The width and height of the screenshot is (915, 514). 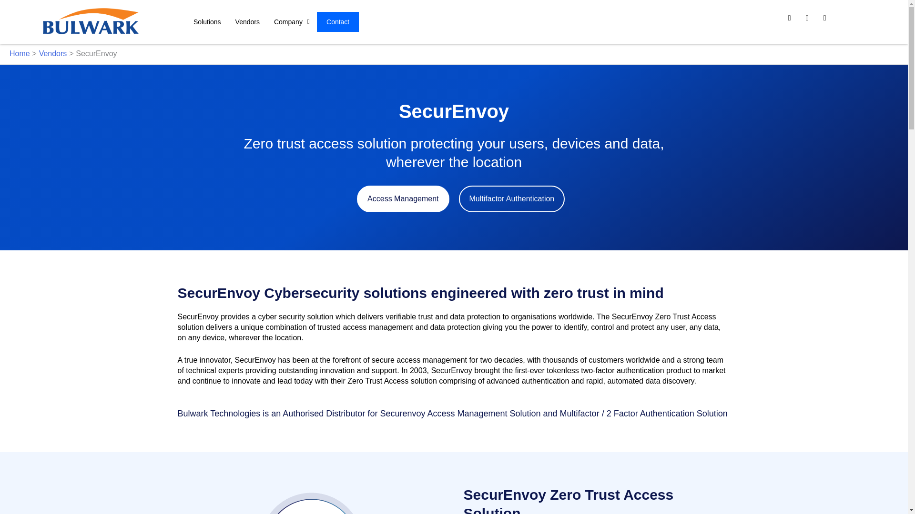 I want to click on Linkedin-in, so click(x=793, y=22).